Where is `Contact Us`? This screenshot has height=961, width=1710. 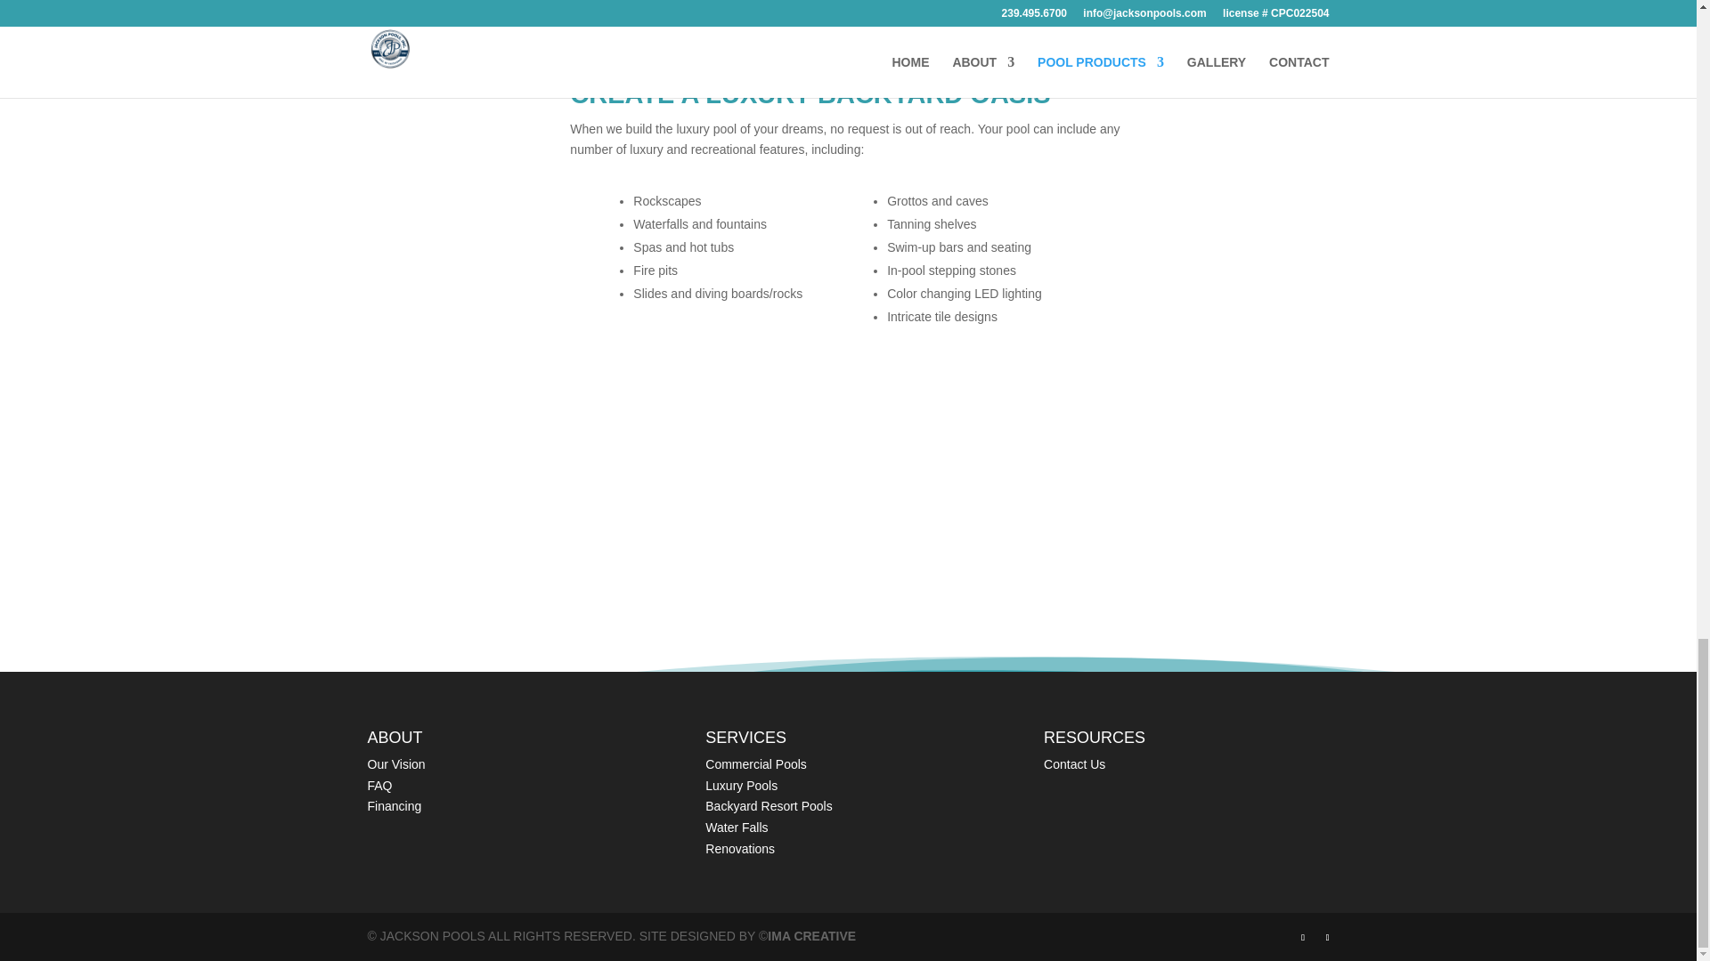 Contact Us is located at coordinates (1074, 764).